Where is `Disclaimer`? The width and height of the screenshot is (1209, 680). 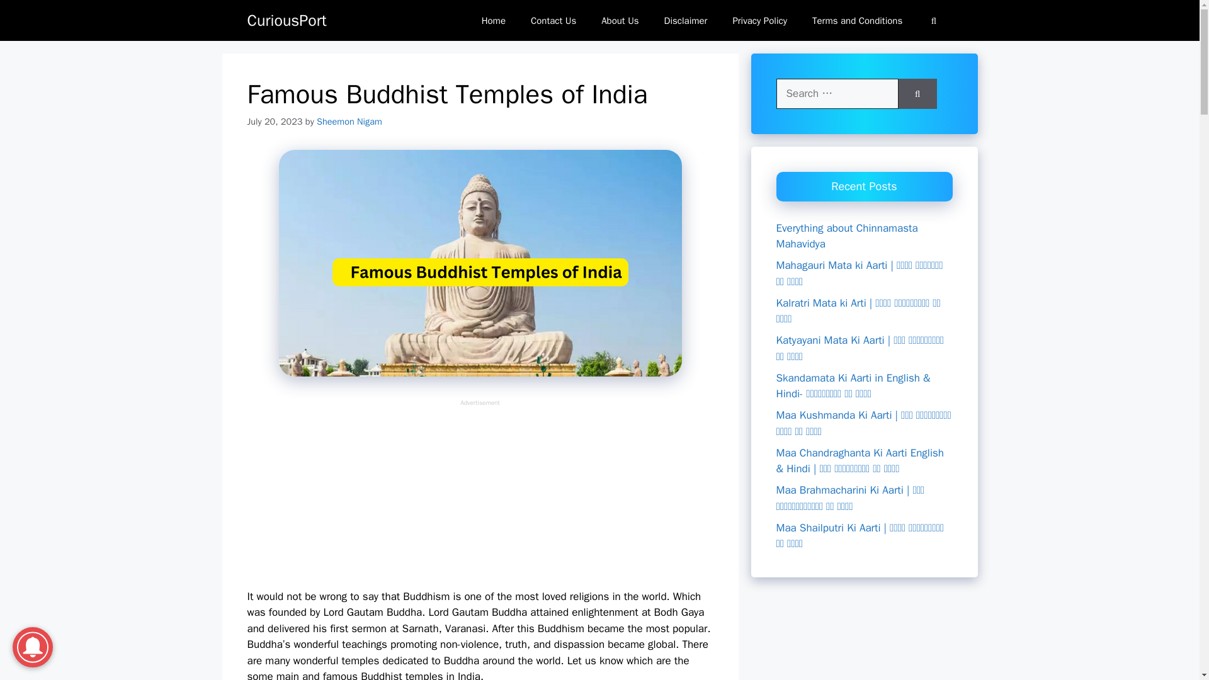
Disclaimer is located at coordinates (686, 20).